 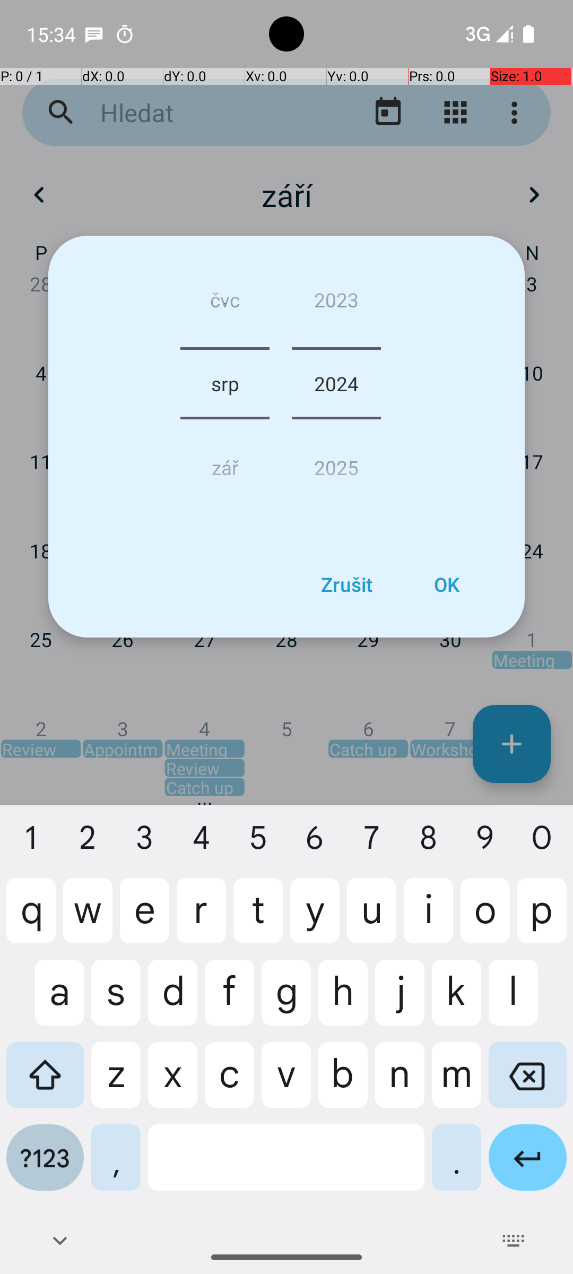 What do you see at coordinates (225, 383) in the screenshot?
I see `srp` at bounding box center [225, 383].